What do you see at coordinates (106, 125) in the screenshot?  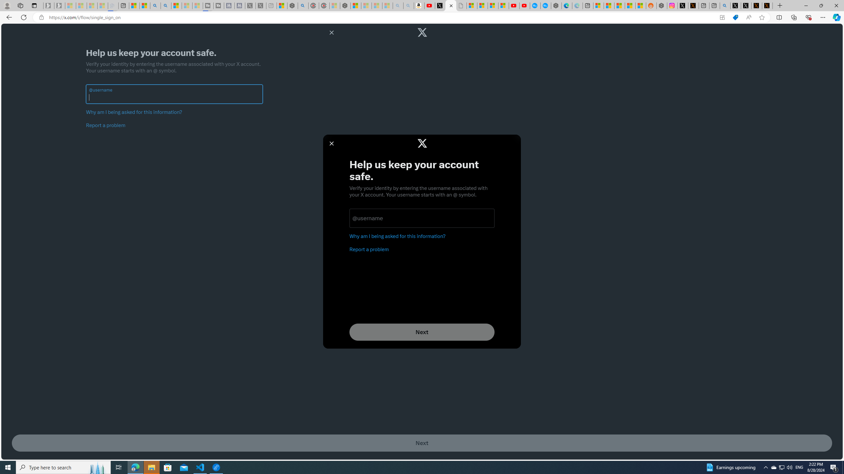 I see `Report a problem` at bounding box center [106, 125].